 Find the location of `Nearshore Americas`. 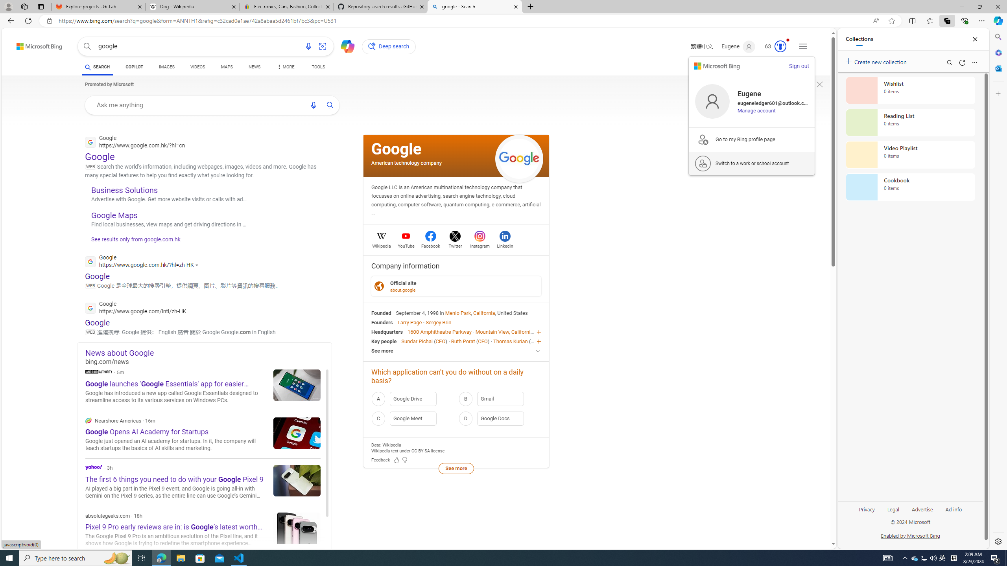

Nearshore Americas is located at coordinates (203, 435).